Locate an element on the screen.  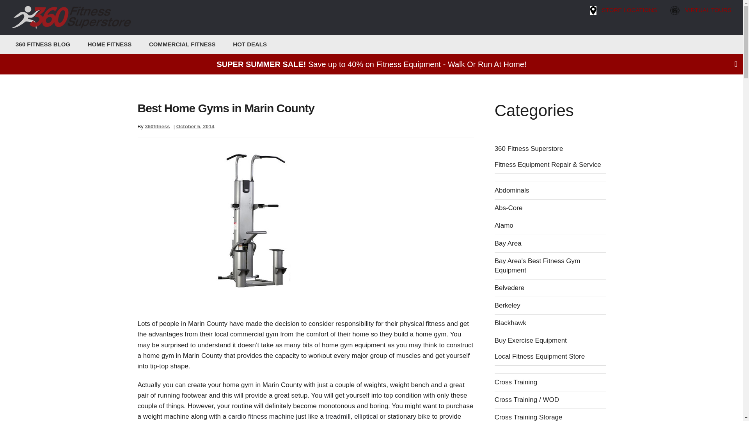
360 FITNESS BLOG is located at coordinates (41, 44).